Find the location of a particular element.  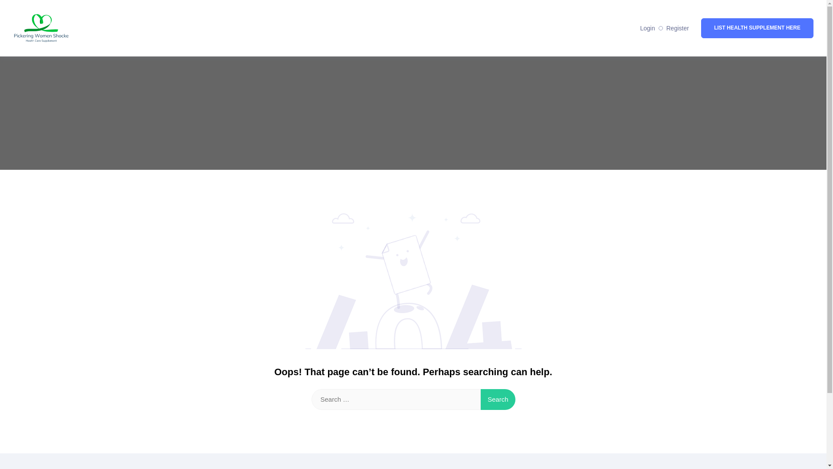

Register is located at coordinates (678, 28).